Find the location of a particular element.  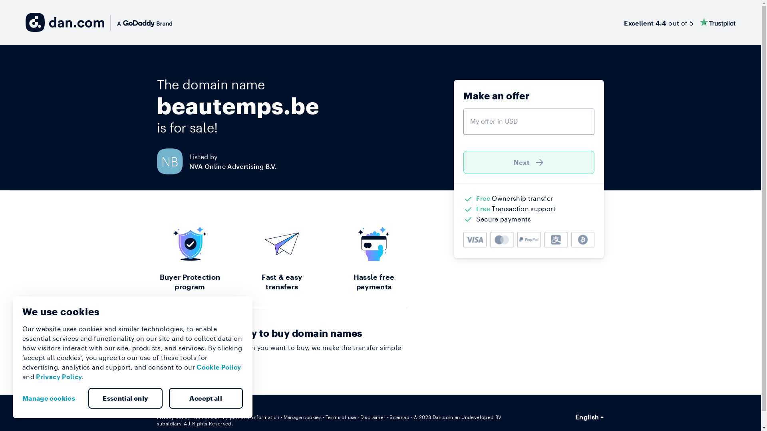

Sitemap is located at coordinates (399, 417).